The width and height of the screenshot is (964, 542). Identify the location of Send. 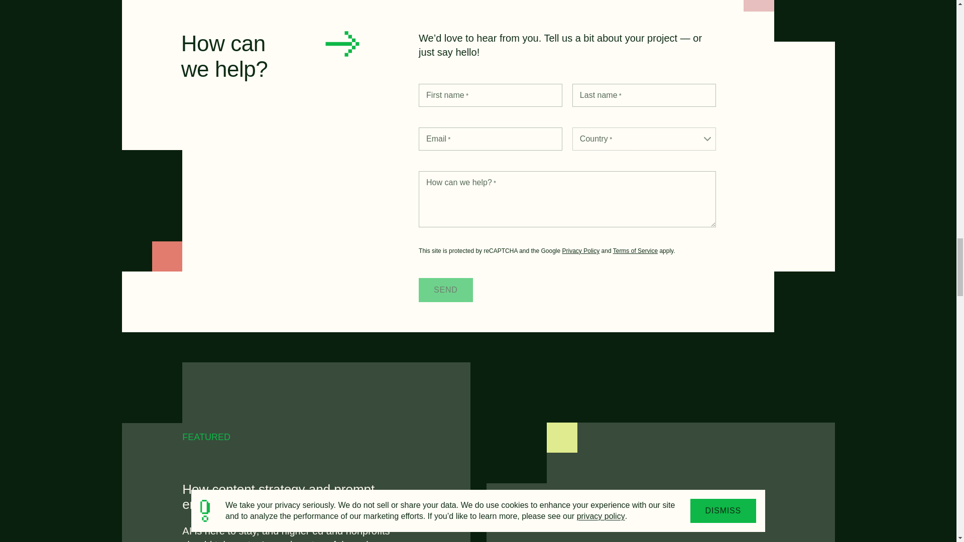
(446, 290).